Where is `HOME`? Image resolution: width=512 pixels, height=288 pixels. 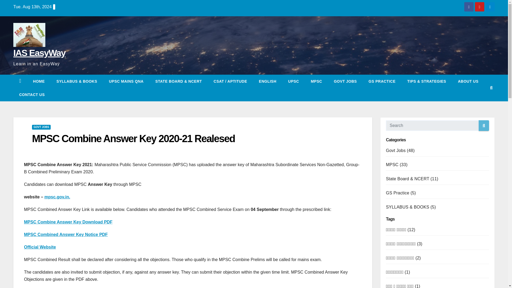 HOME is located at coordinates (39, 81).